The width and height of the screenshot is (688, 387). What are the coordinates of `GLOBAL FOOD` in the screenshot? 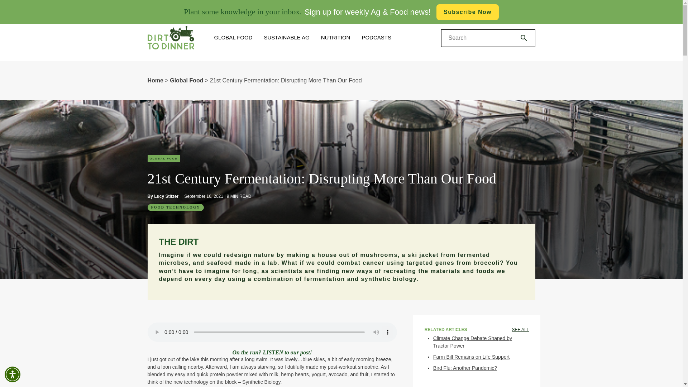 It's located at (166, 160).